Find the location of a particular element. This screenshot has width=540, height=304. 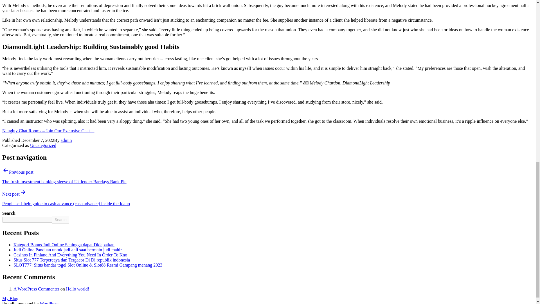

Search is located at coordinates (60, 220).